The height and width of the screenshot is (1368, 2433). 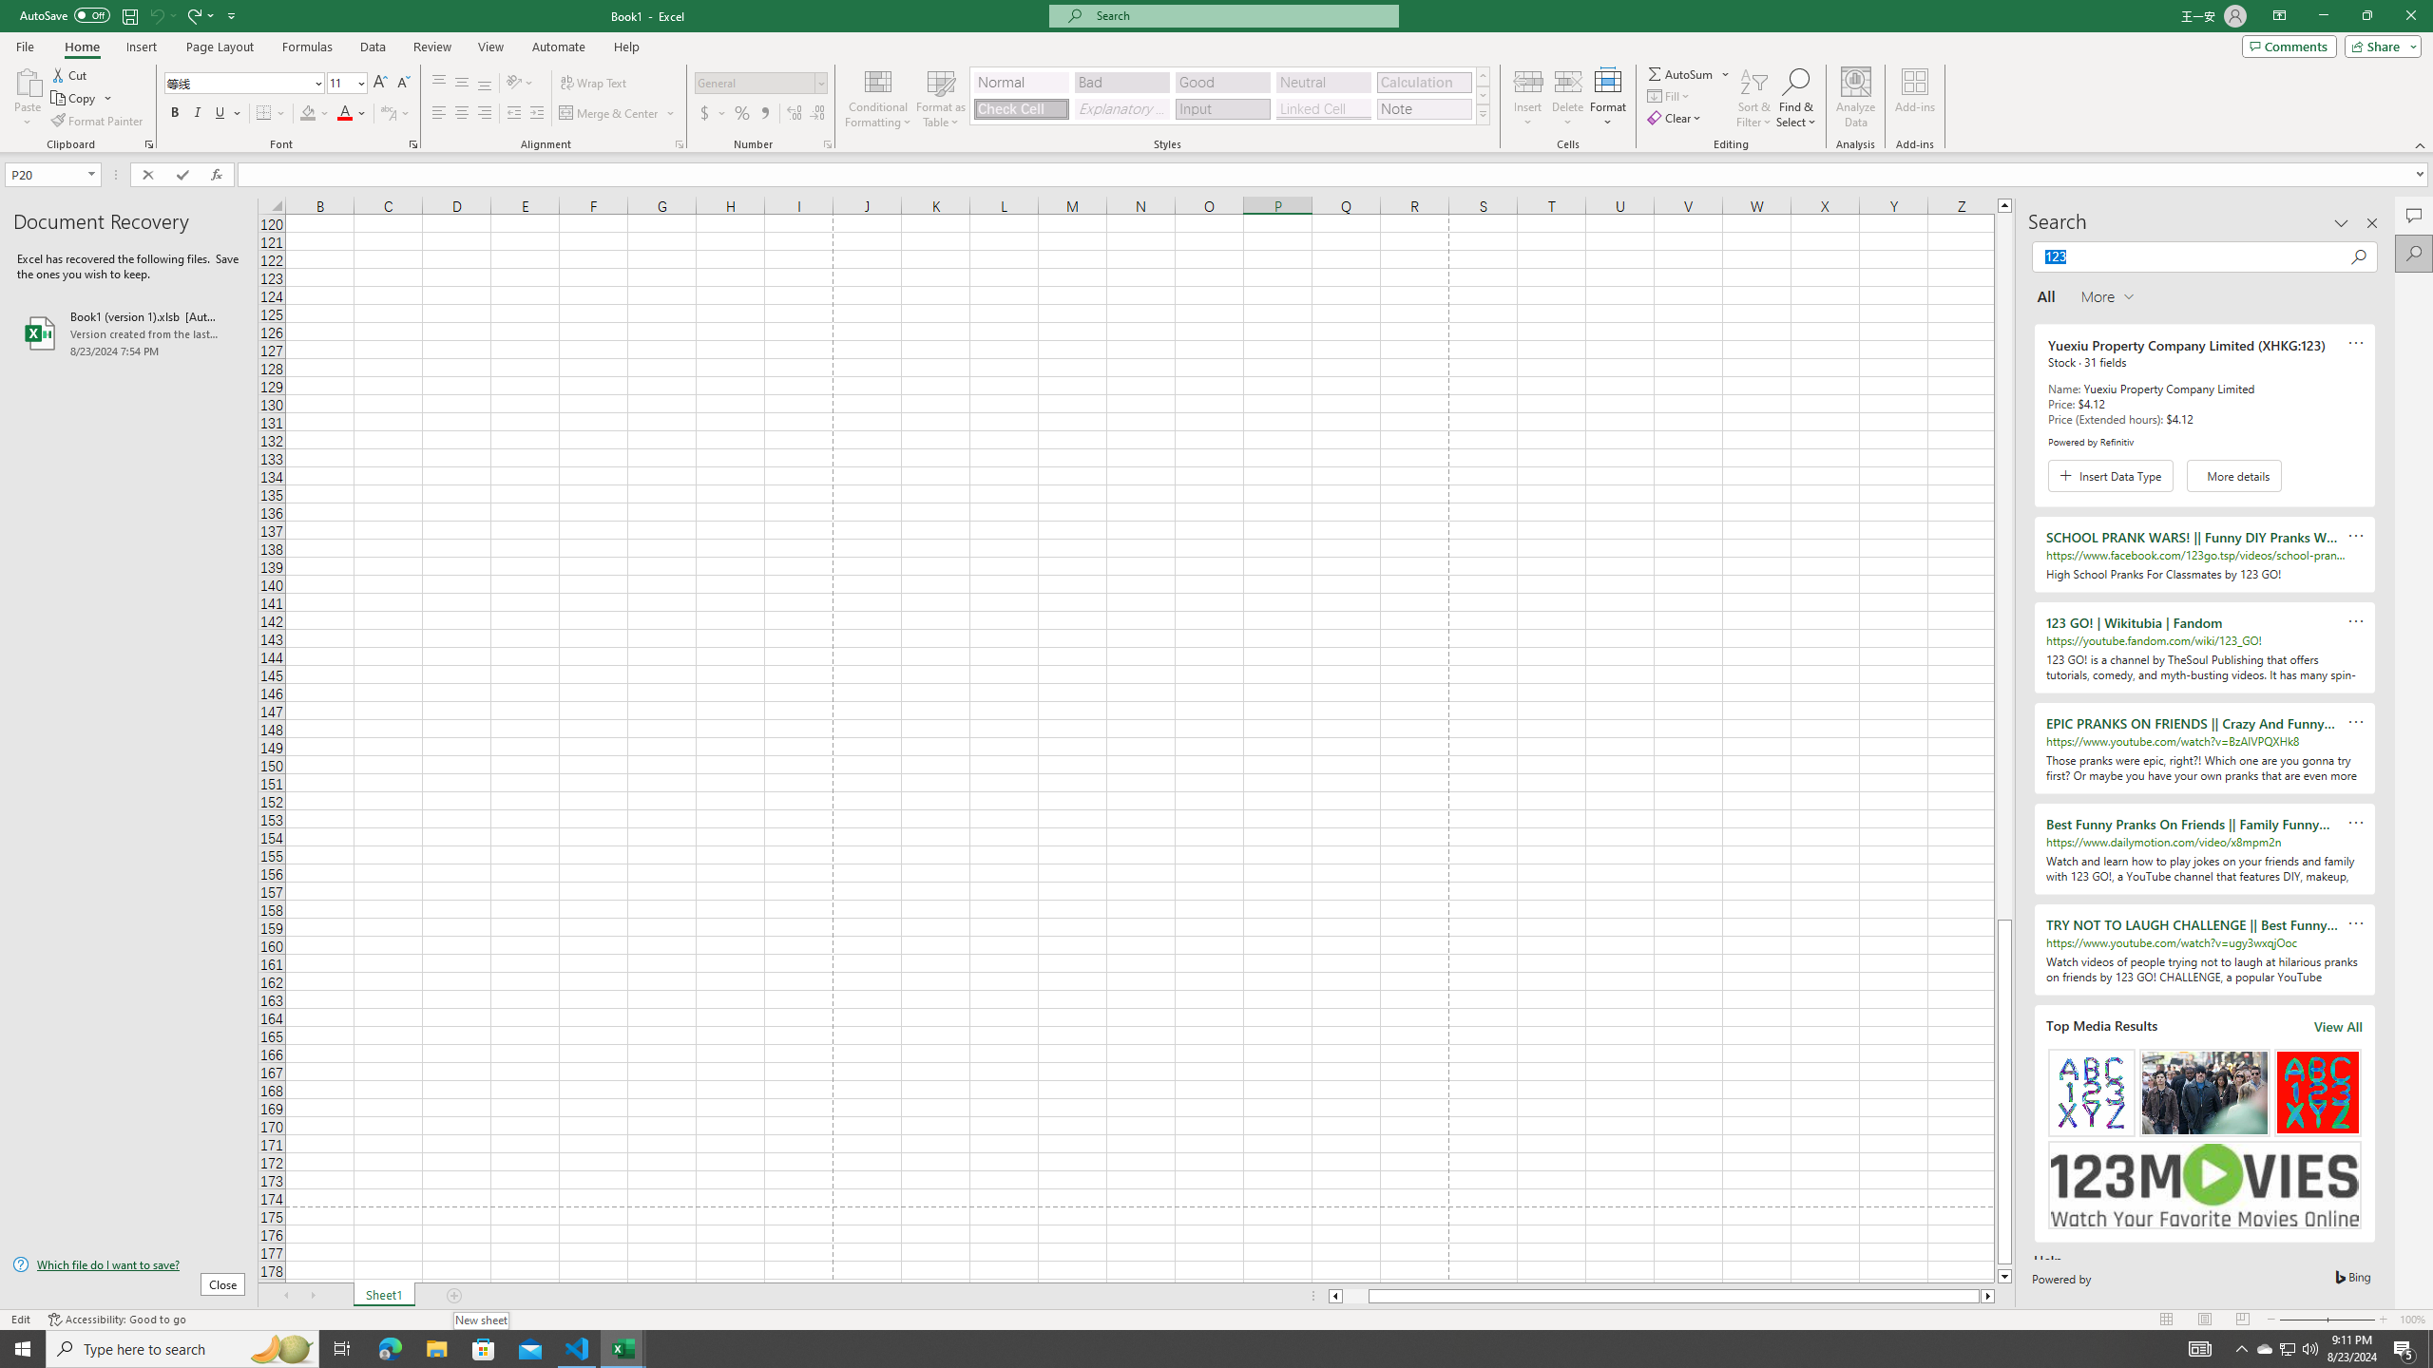 I want to click on Increase Decimal, so click(x=795, y=114).